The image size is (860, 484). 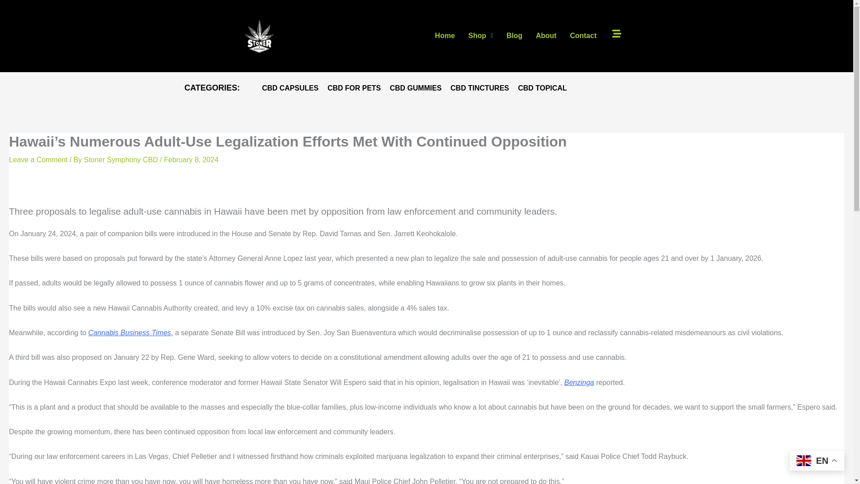 I want to click on Shop, so click(x=481, y=36).